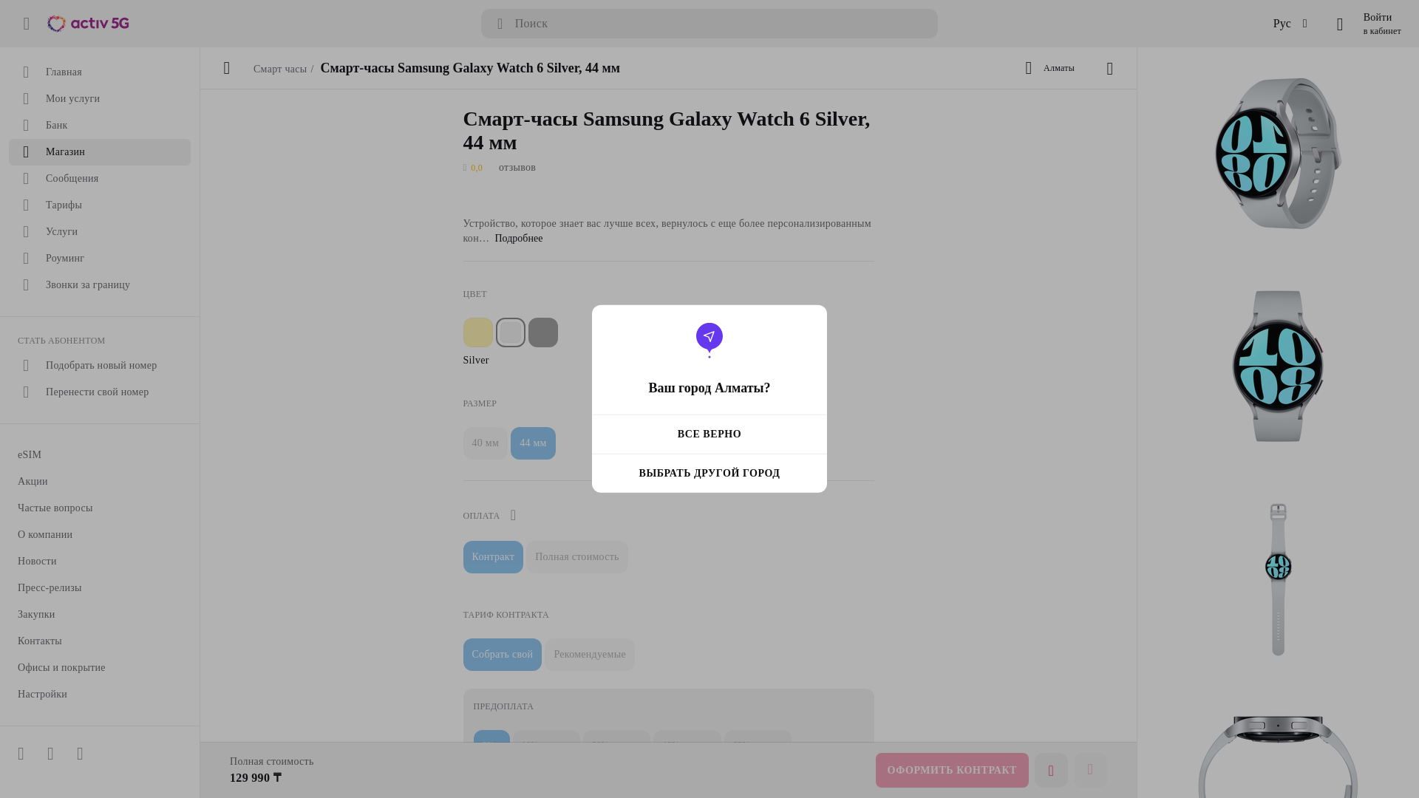 This screenshot has width=1419, height=798. What do you see at coordinates (99, 455) in the screenshot?
I see `eSIM` at bounding box center [99, 455].